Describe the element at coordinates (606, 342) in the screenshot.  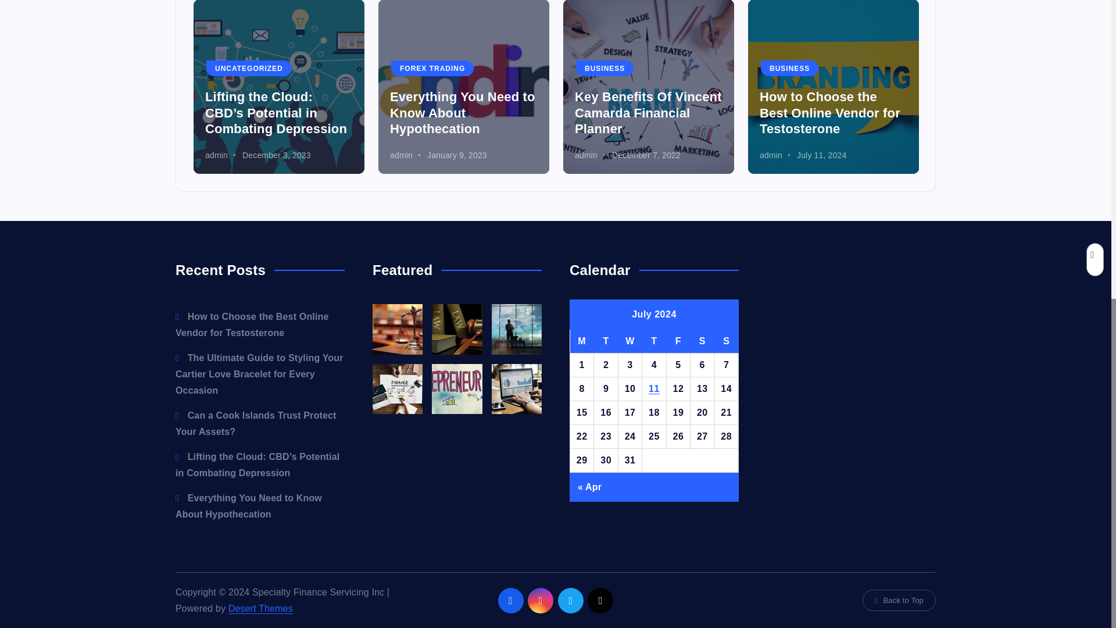
I see `Tuesday` at that location.